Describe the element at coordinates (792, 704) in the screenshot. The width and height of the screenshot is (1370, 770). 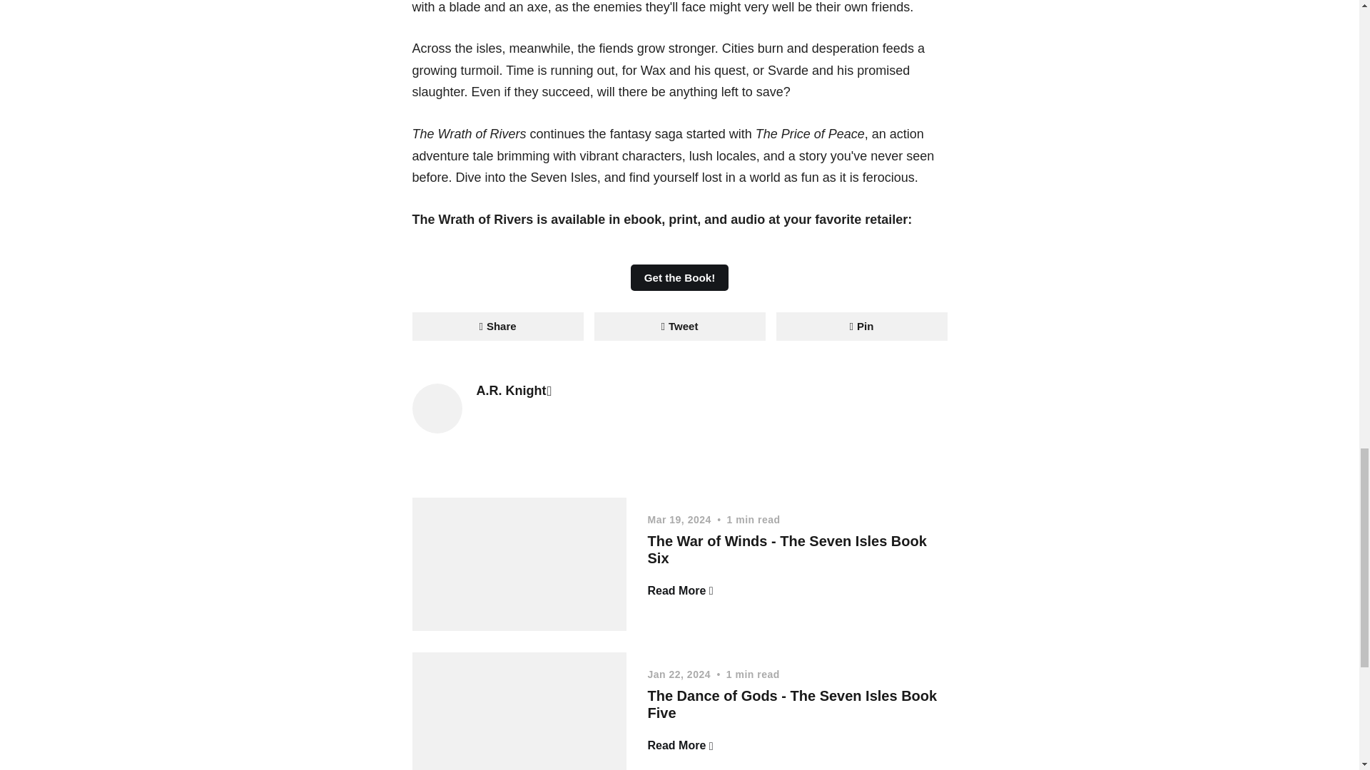
I see `The Dance of Gods - The Seven Isles Book Five` at that location.